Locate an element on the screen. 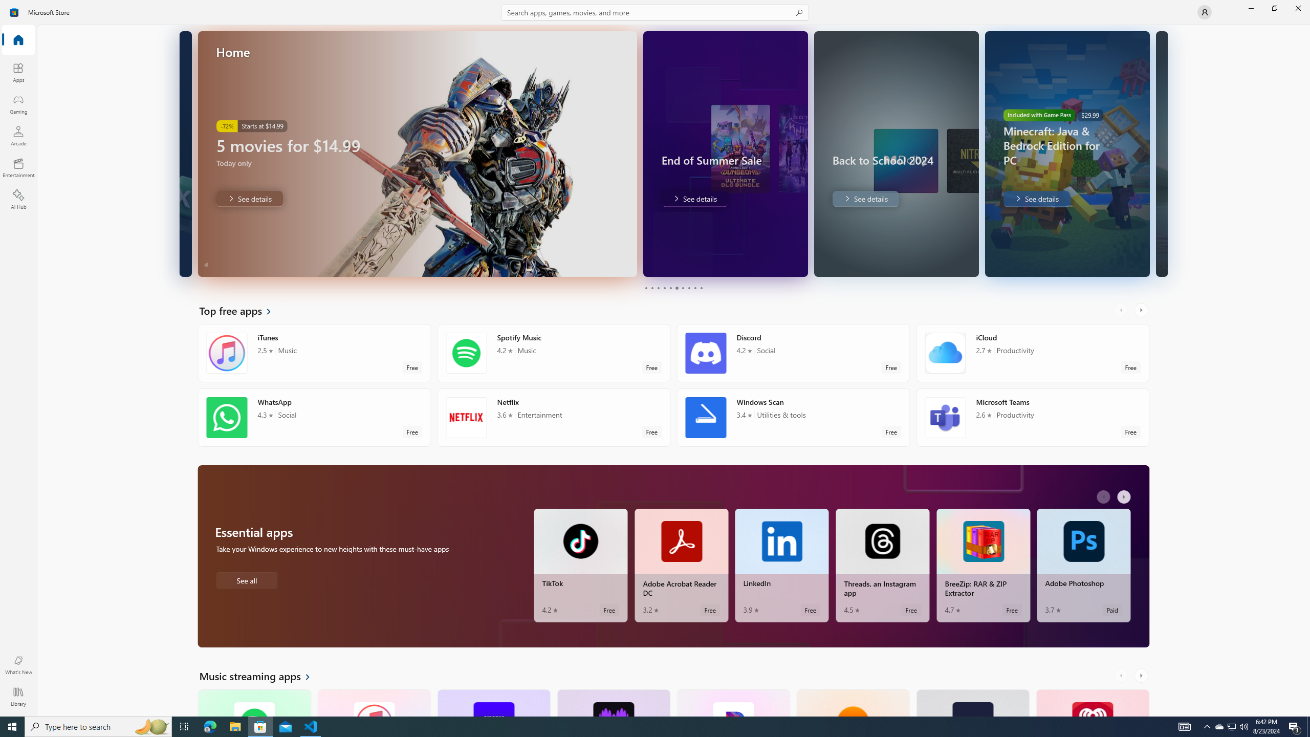 The width and height of the screenshot is (1310, 737). See all  Music streaming apps is located at coordinates (260, 676).